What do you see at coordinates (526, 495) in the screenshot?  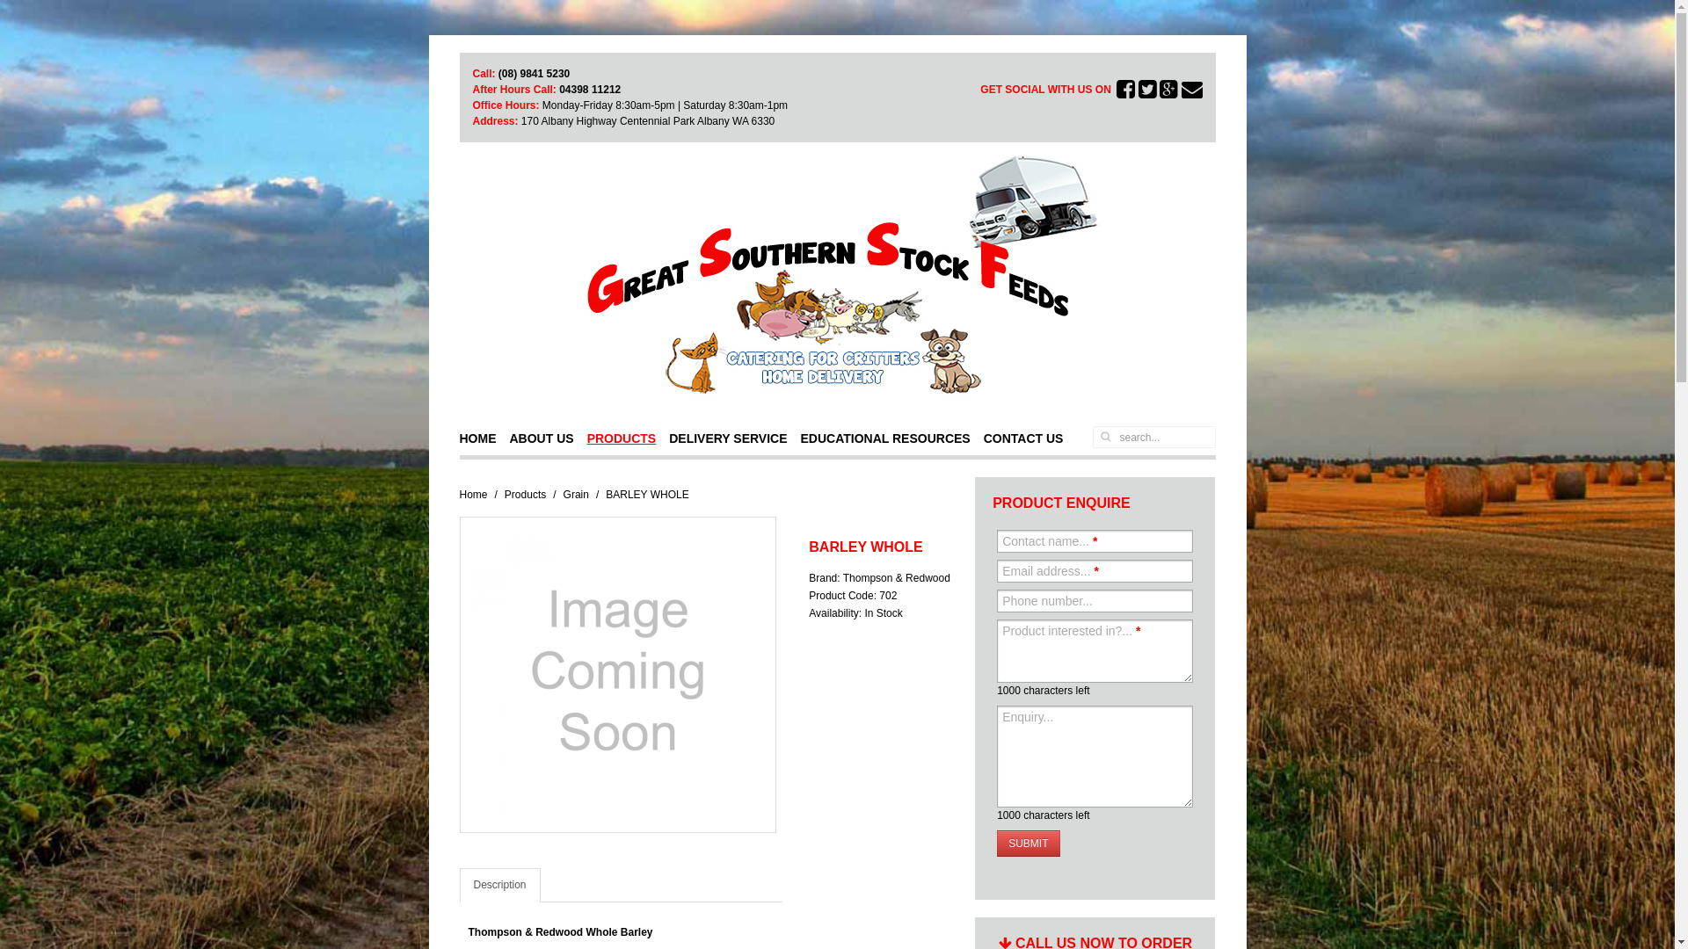 I see `Products` at bounding box center [526, 495].